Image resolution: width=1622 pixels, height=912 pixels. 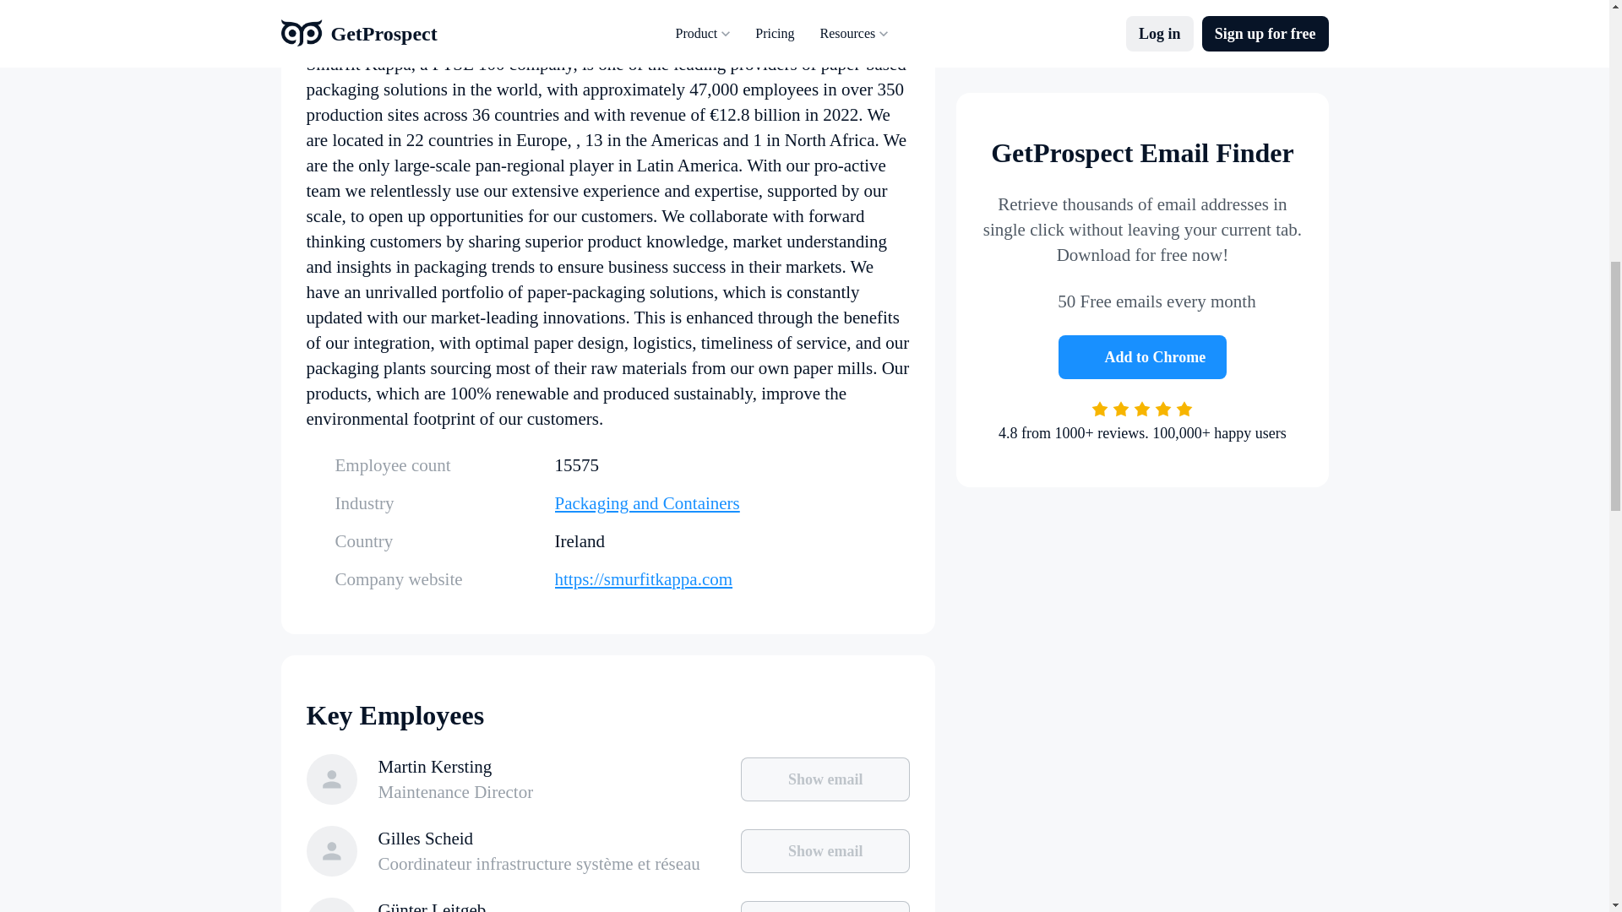 What do you see at coordinates (1143, 216) in the screenshot?
I see `Add to Chrome` at bounding box center [1143, 216].